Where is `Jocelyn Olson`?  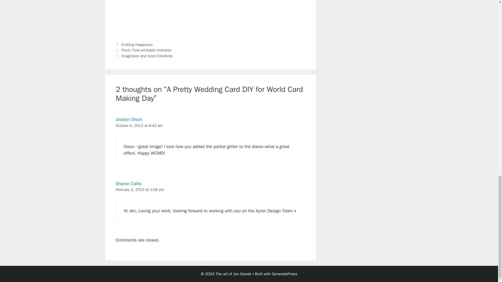
Jocelyn Olson is located at coordinates (129, 119).